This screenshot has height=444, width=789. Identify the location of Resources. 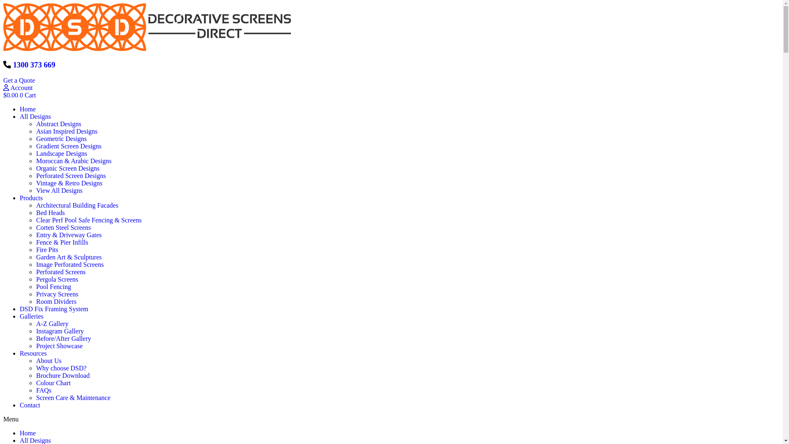
(33, 354).